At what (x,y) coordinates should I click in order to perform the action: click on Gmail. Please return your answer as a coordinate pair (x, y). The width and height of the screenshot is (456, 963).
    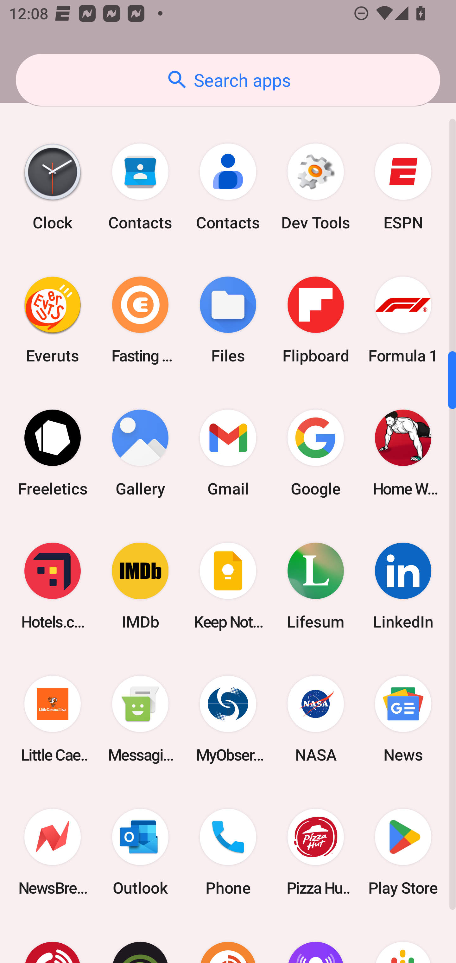
    Looking at the image, I should click on (228, 452).